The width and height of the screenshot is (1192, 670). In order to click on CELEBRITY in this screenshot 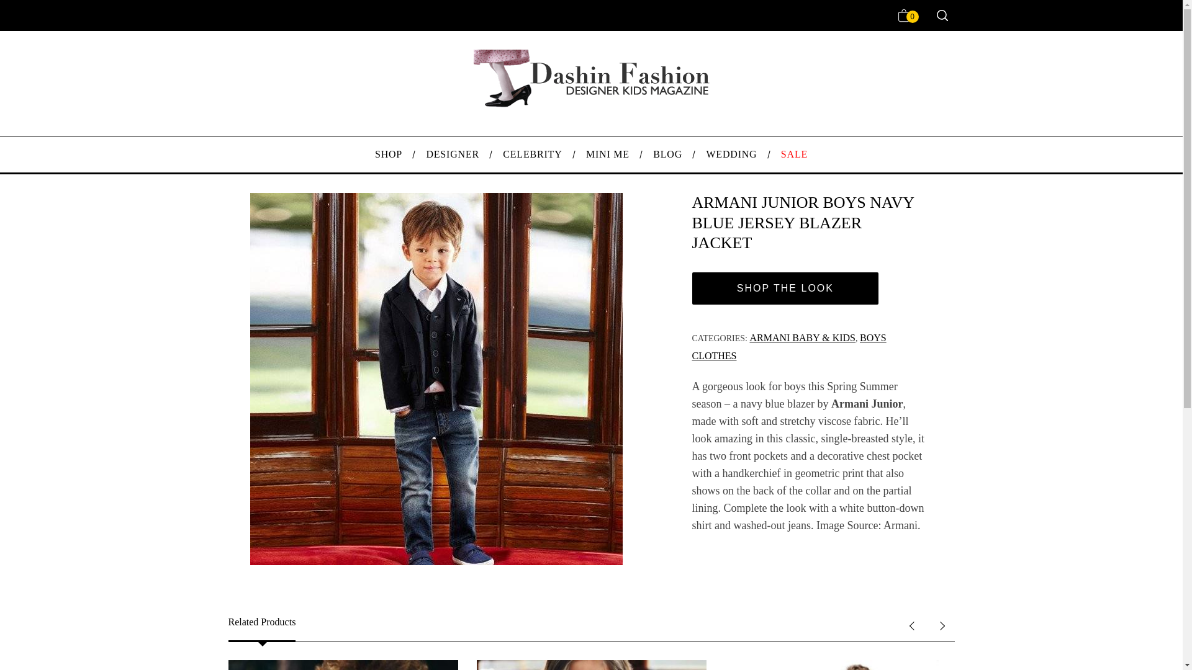, I will do `click(533, 154)`.